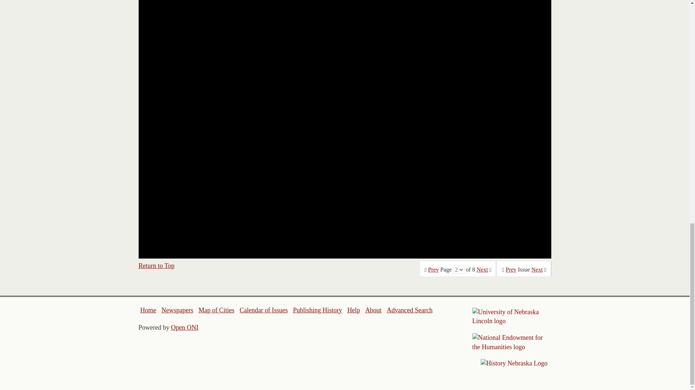 The height and width of the screenshot is (390, 695). Describe the element at coordinates (317, 310) in the screenshot. I see `Publishing History` at that location.